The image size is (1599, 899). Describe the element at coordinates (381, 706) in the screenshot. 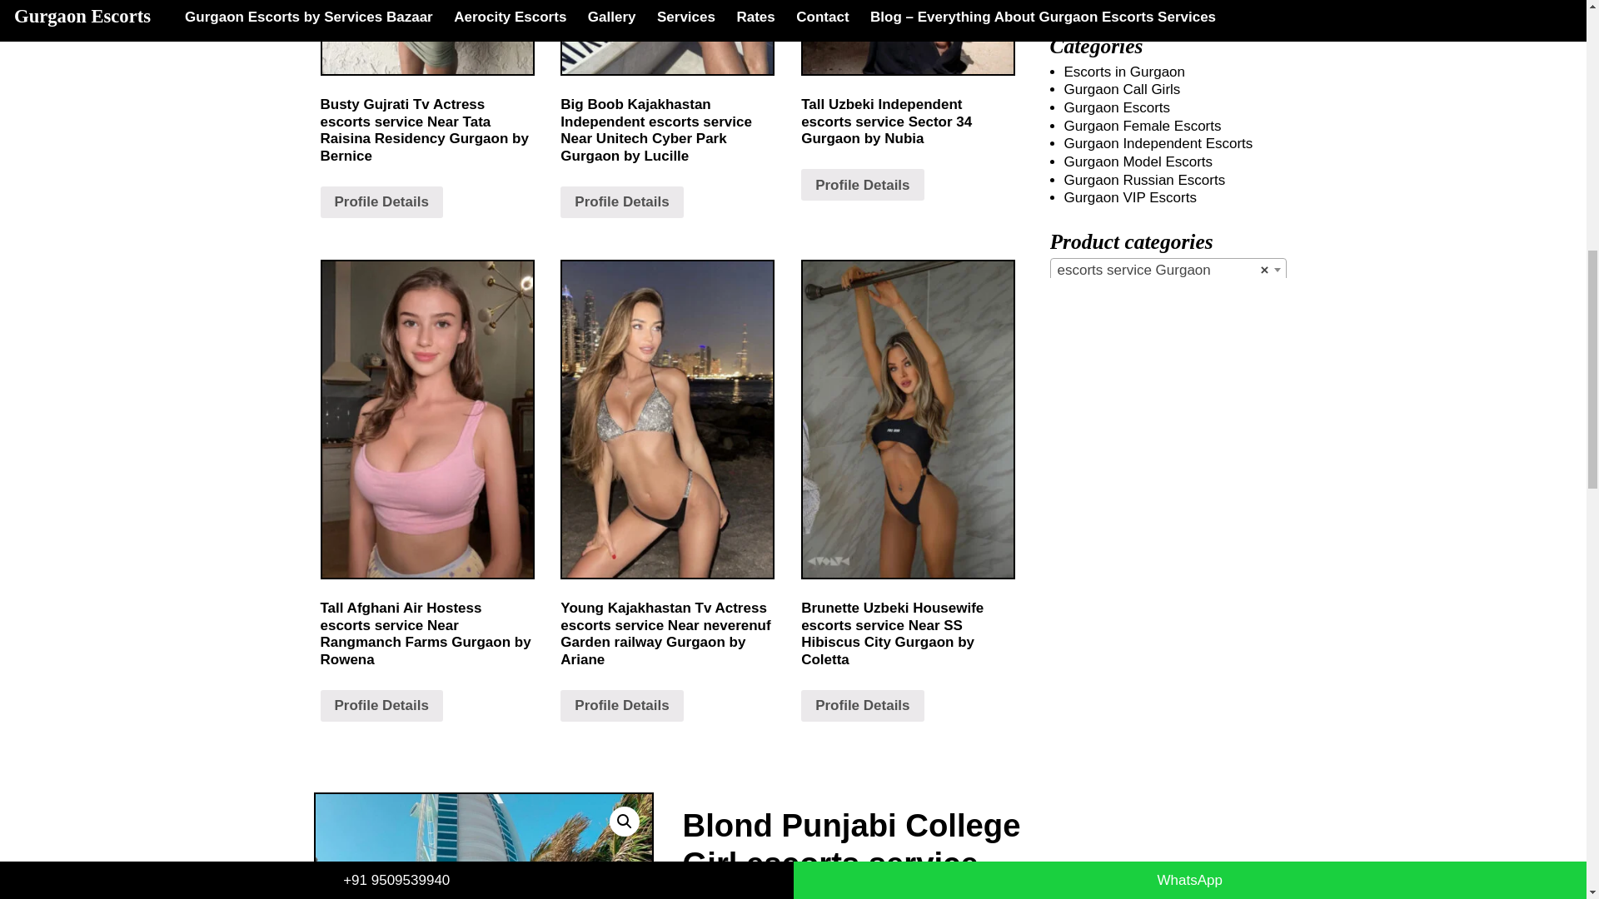

I see `Profile Details` at that location.